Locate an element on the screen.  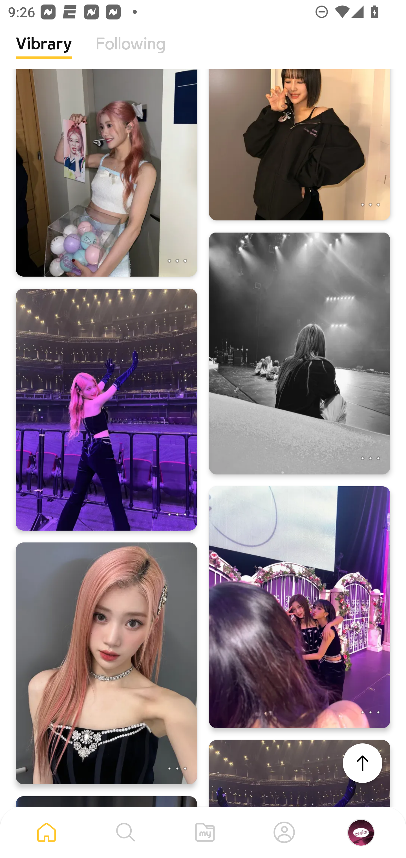
Vibrary is located at coordinates (44, 52).